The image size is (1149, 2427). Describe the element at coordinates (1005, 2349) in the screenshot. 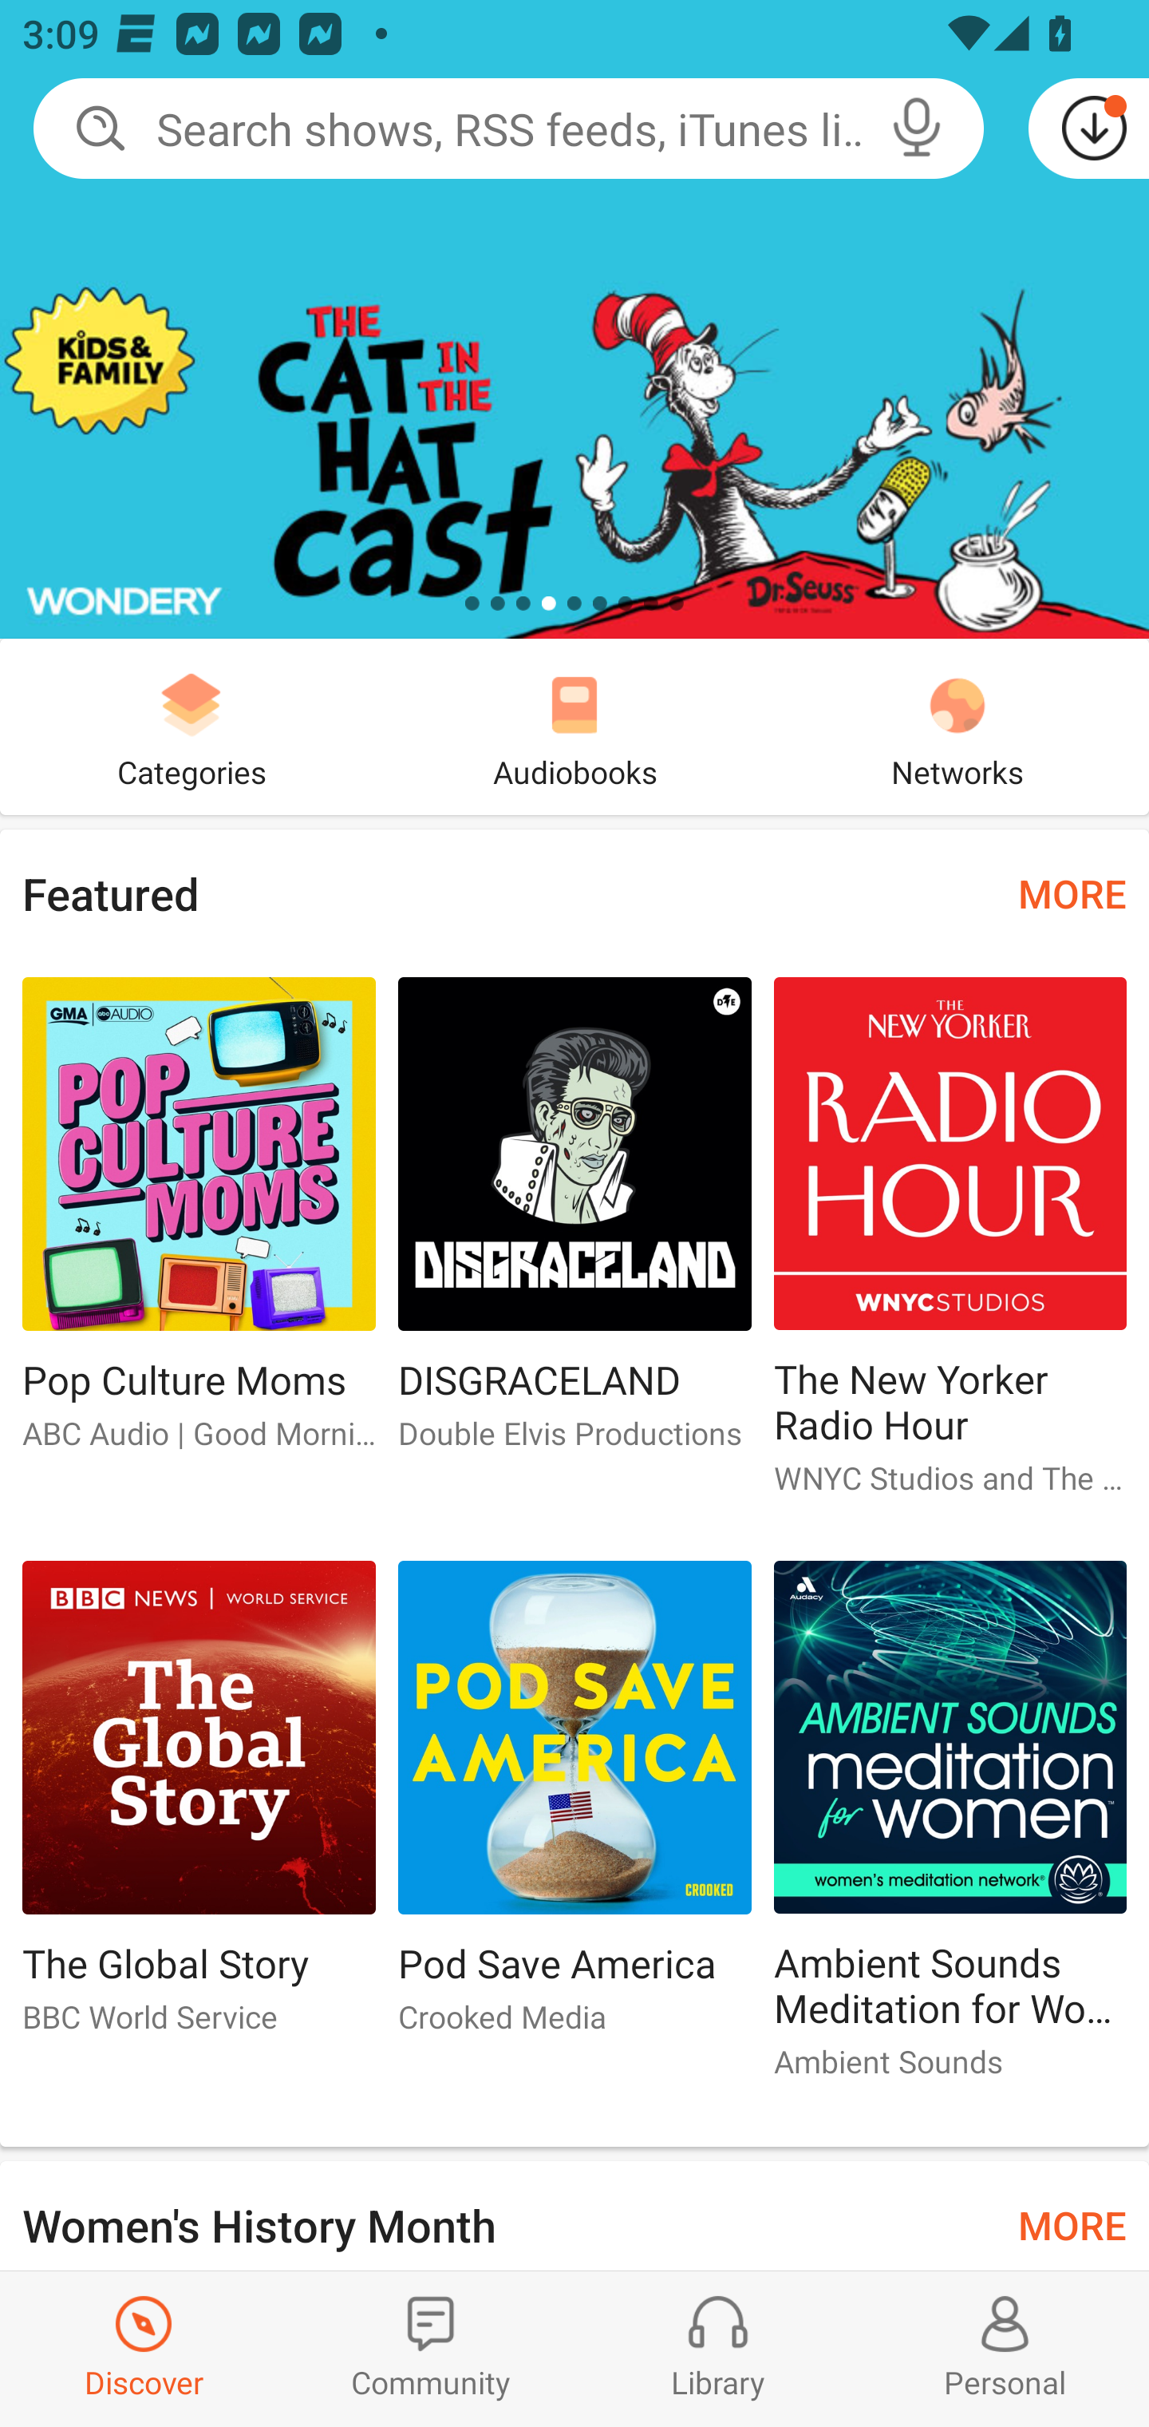

I see `Profiles and Settings Personal` at that location.